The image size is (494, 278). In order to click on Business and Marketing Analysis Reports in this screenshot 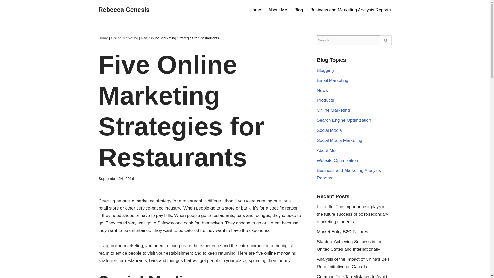, I will do `click(349, 174)`.